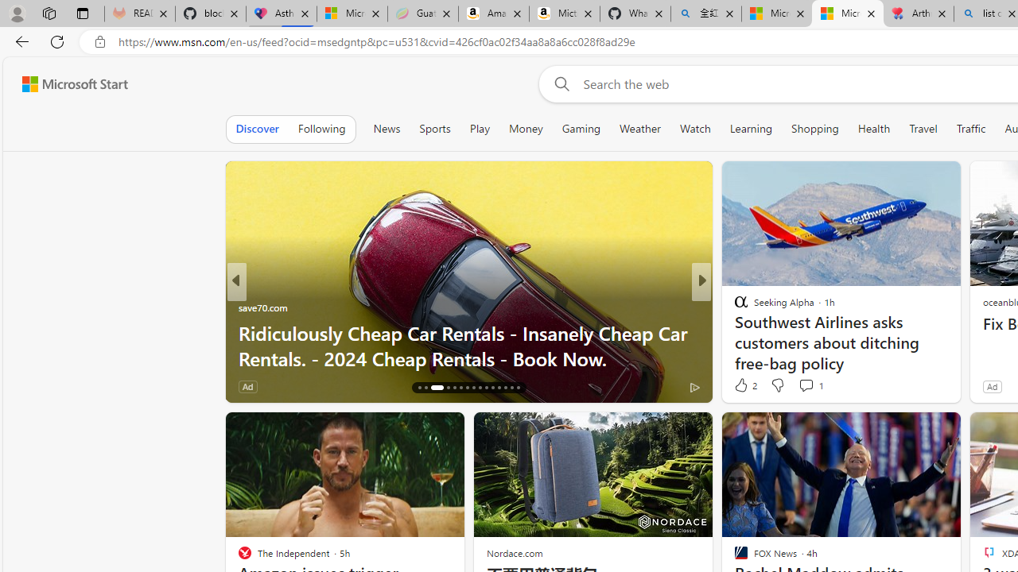  I want to click on 71 Like, so click(743, 386).